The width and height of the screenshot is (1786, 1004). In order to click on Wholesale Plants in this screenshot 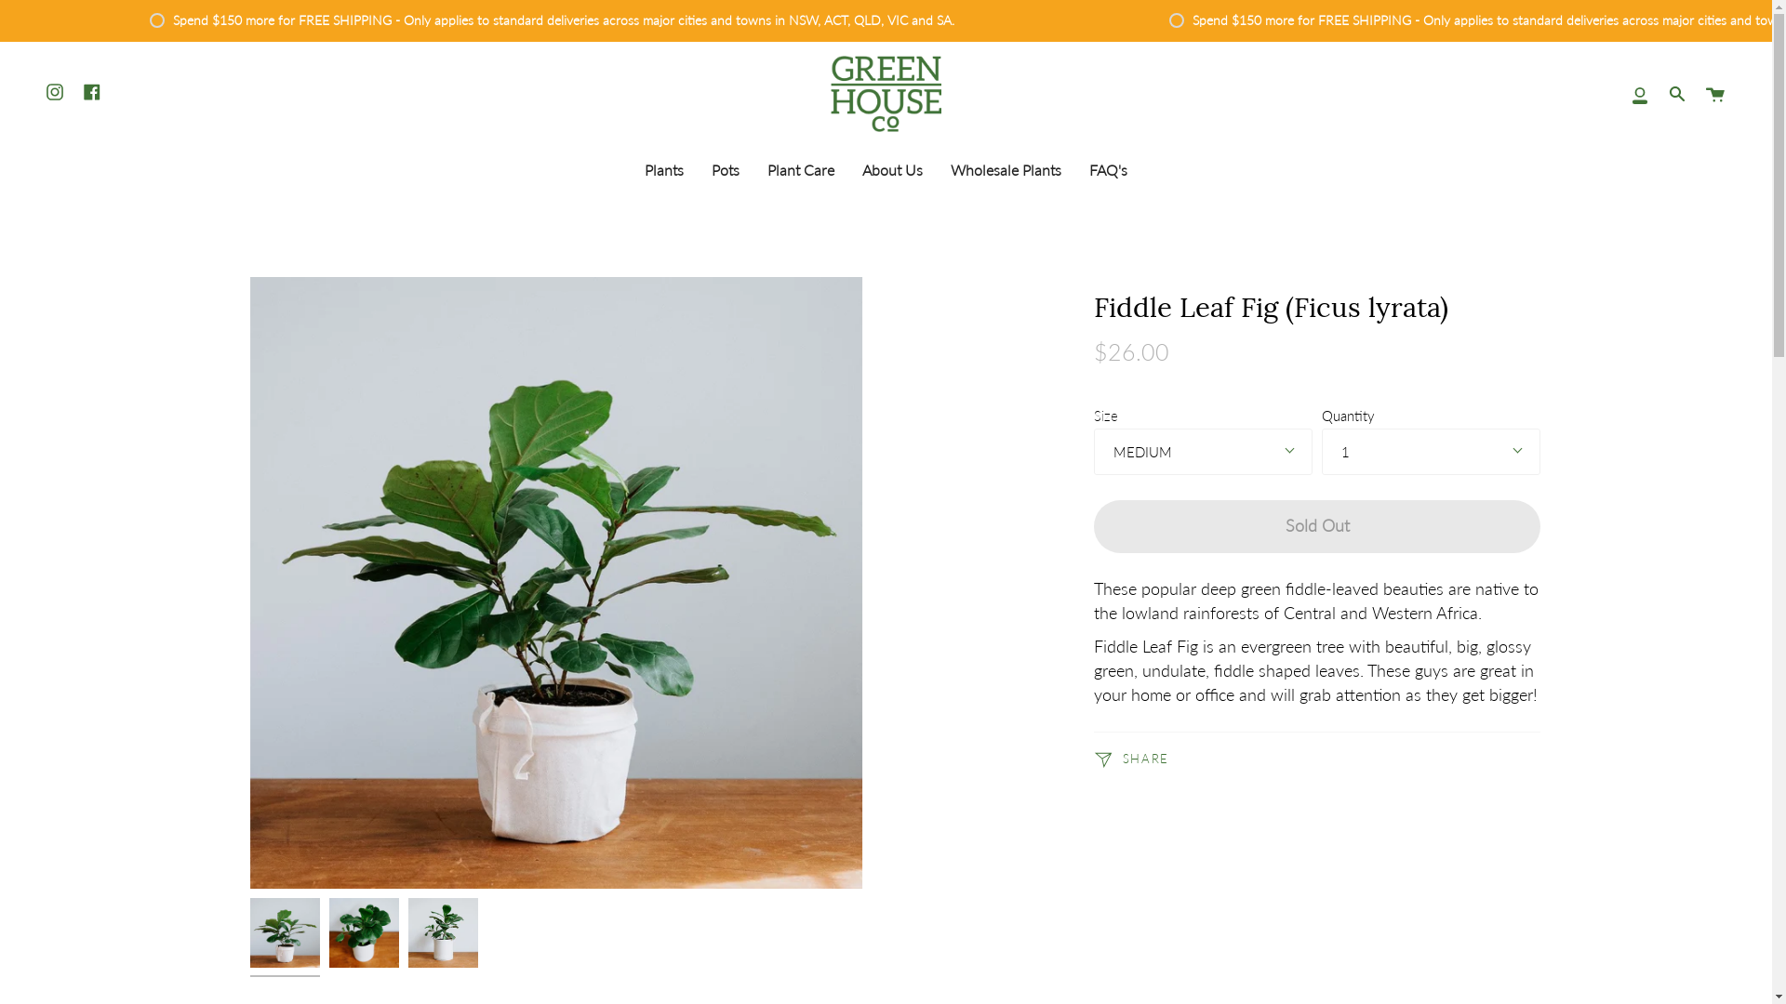, I will do `click(1006, 169)`.